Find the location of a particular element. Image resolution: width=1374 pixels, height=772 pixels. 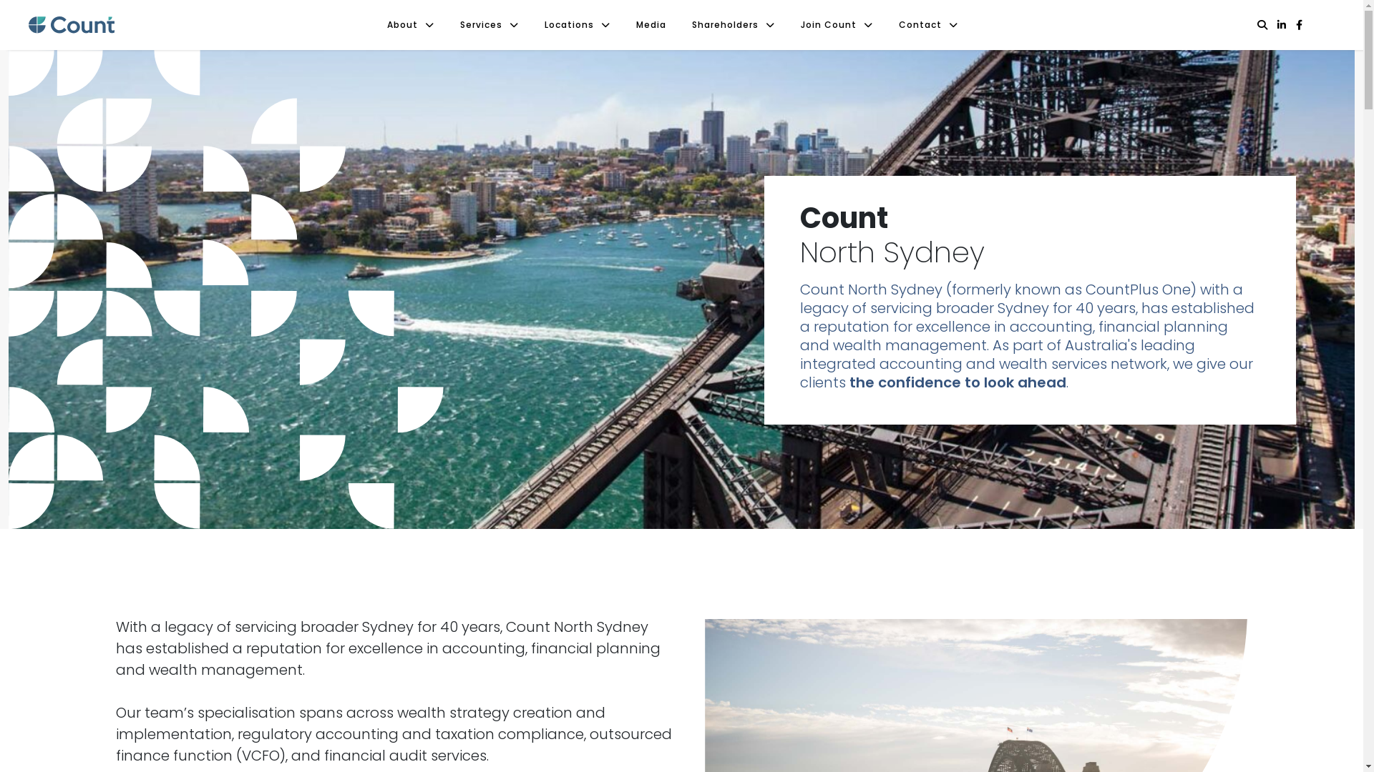

Locations is located at coordinates (578, 25).